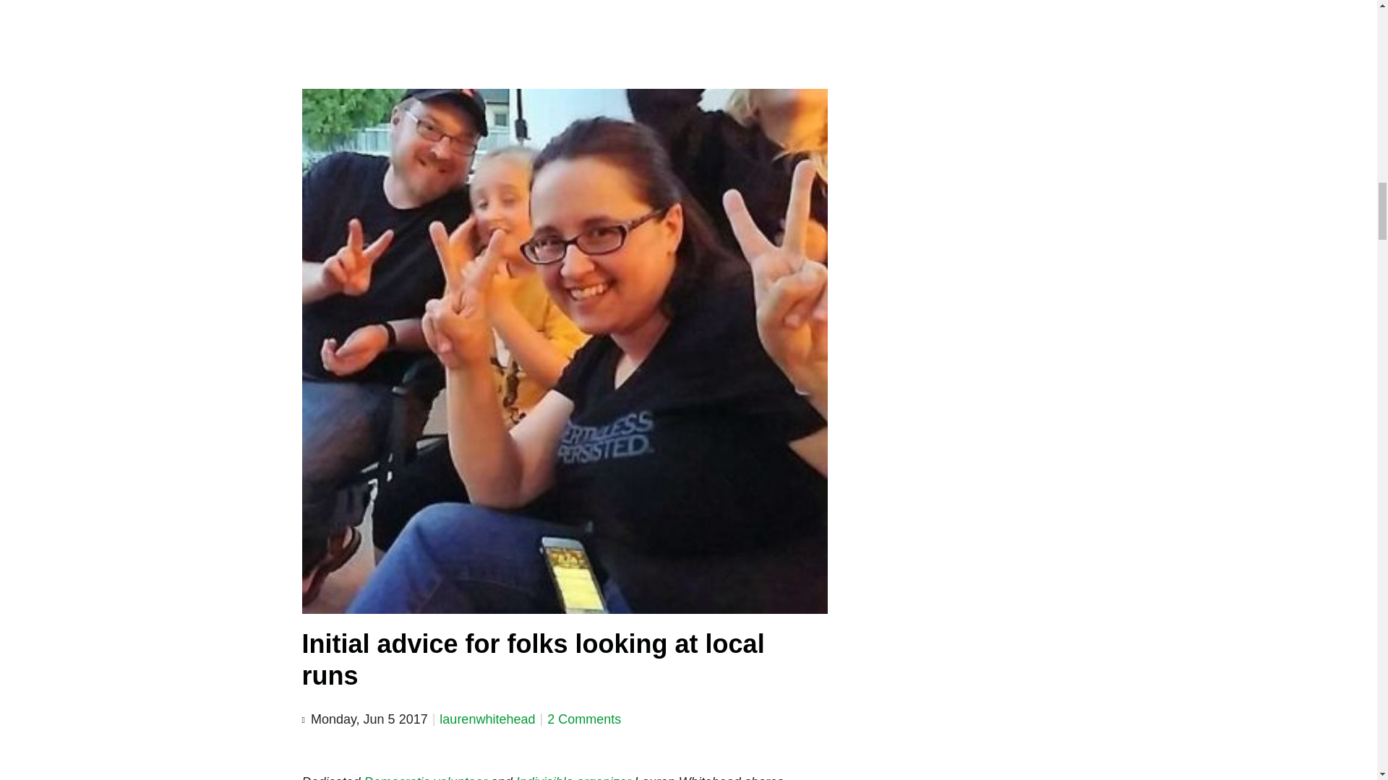  I want to click on laurenwhitehead, so click(487, 719).